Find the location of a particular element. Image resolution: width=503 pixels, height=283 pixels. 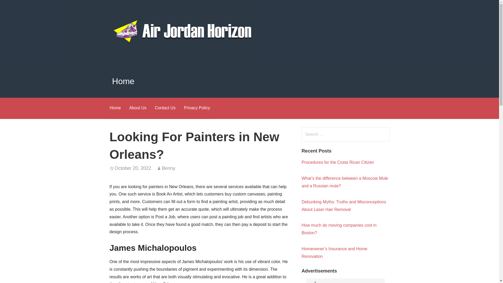

Privacy Policy is located at coordinates (197, 108).